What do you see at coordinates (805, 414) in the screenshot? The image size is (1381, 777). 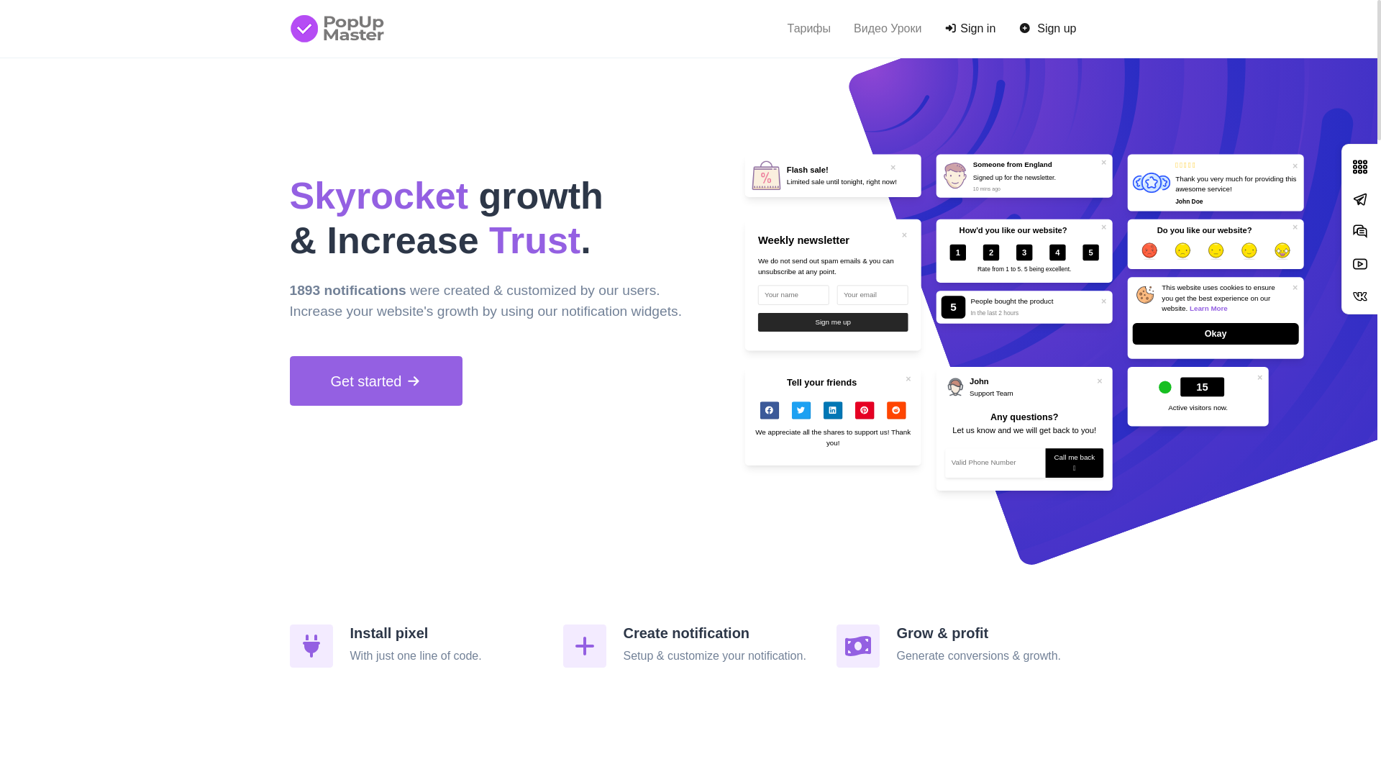 I see `Twitter` at bounding box center [805, 414].